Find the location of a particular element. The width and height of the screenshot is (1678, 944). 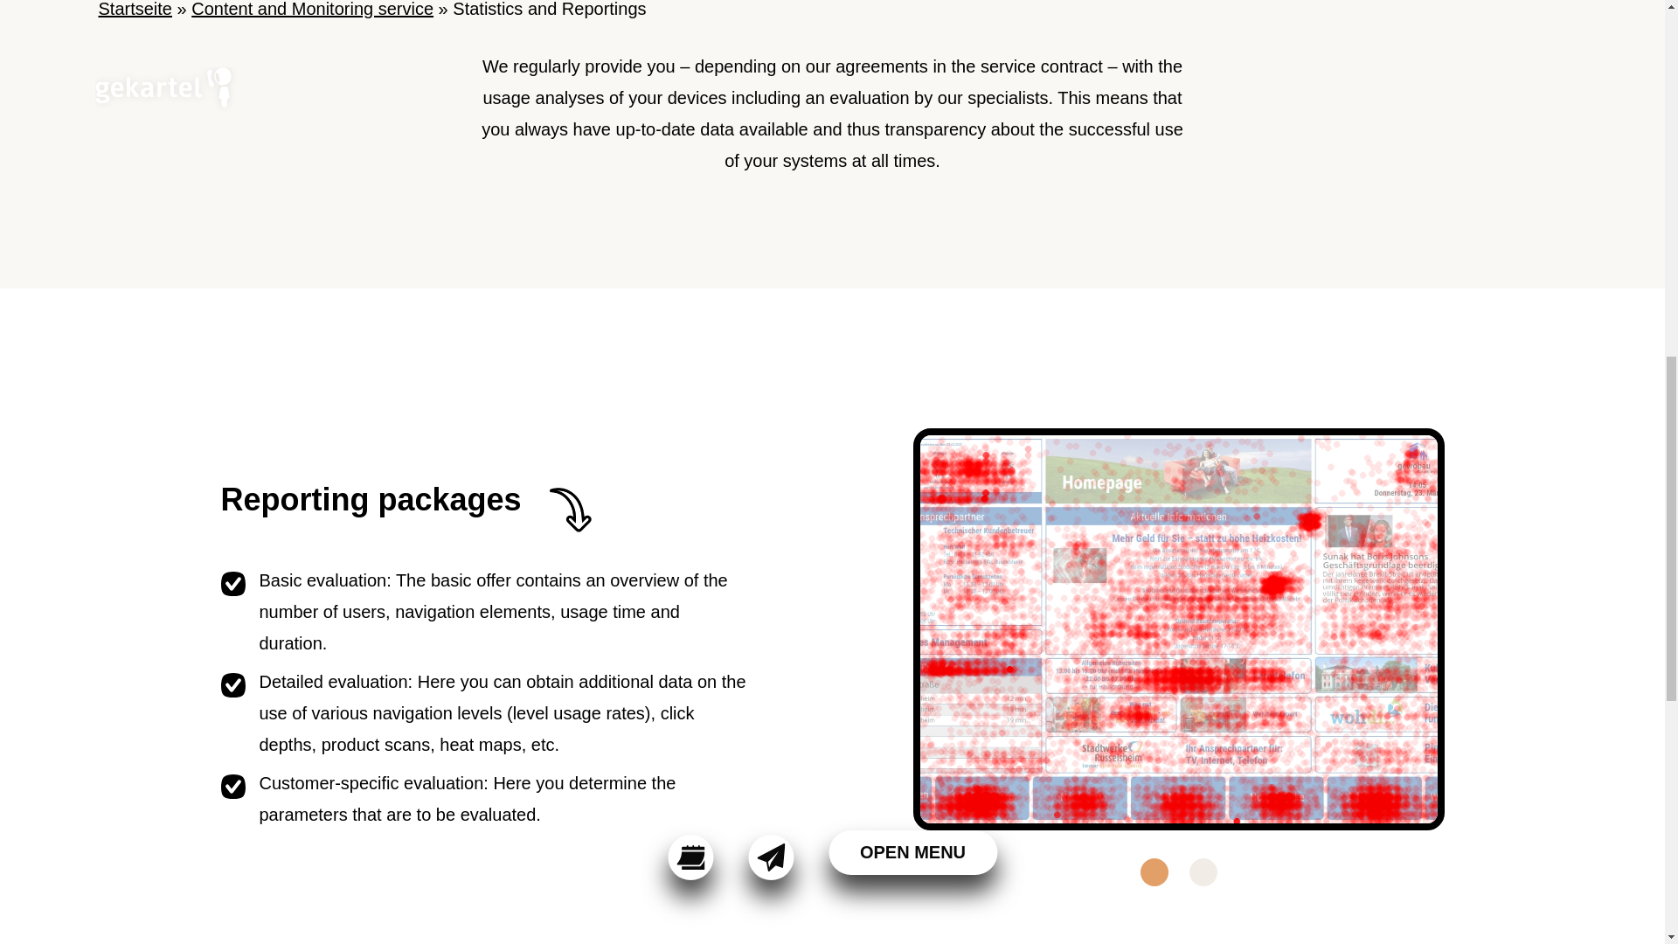

1 is located at coordinates (1154, 872).